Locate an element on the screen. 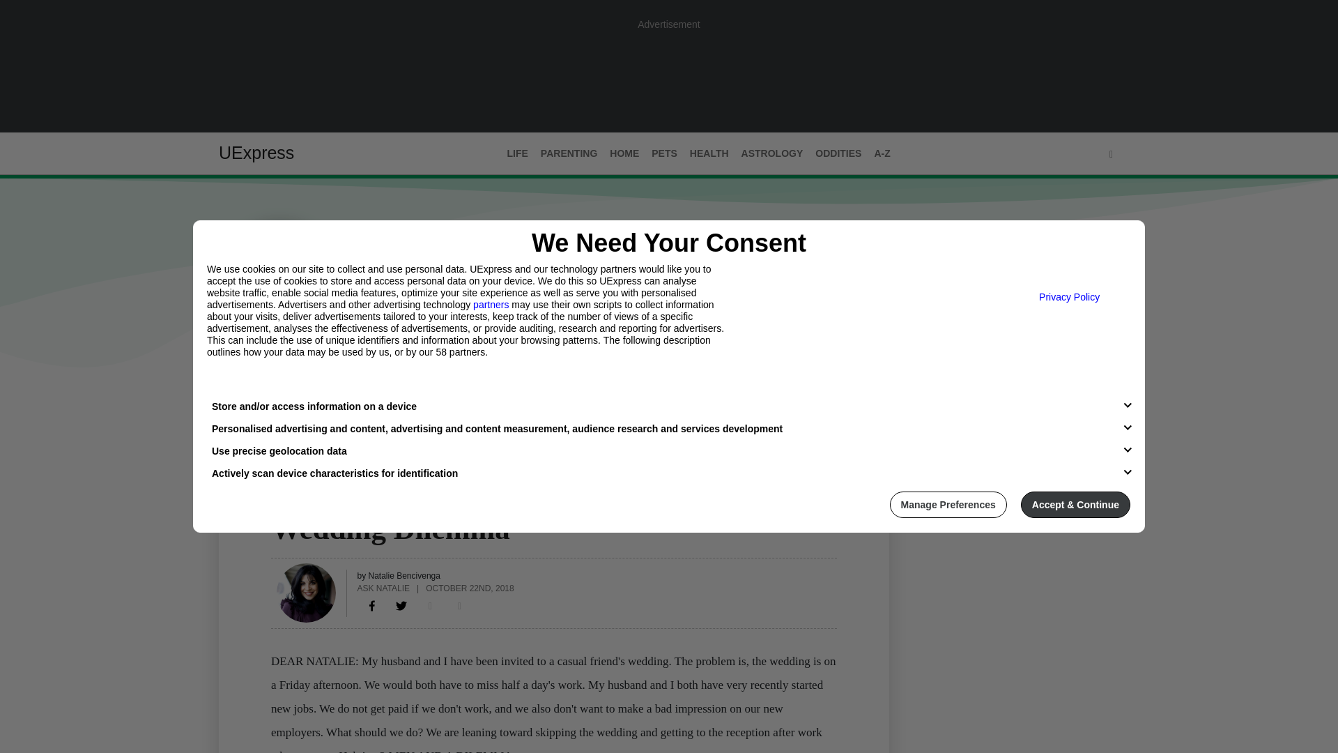 The width and height of the screenshot is (1338, 753). HEALTH is located at coordinates (709, 153).